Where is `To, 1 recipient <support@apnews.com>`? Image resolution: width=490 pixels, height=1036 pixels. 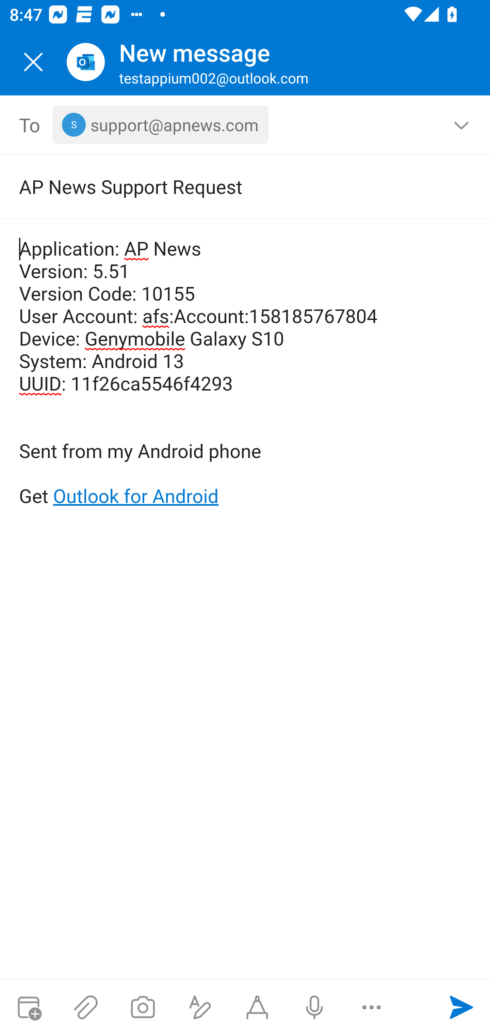
To, 1 recipient <support@apnews.com> is located at coordinates (245, 125).